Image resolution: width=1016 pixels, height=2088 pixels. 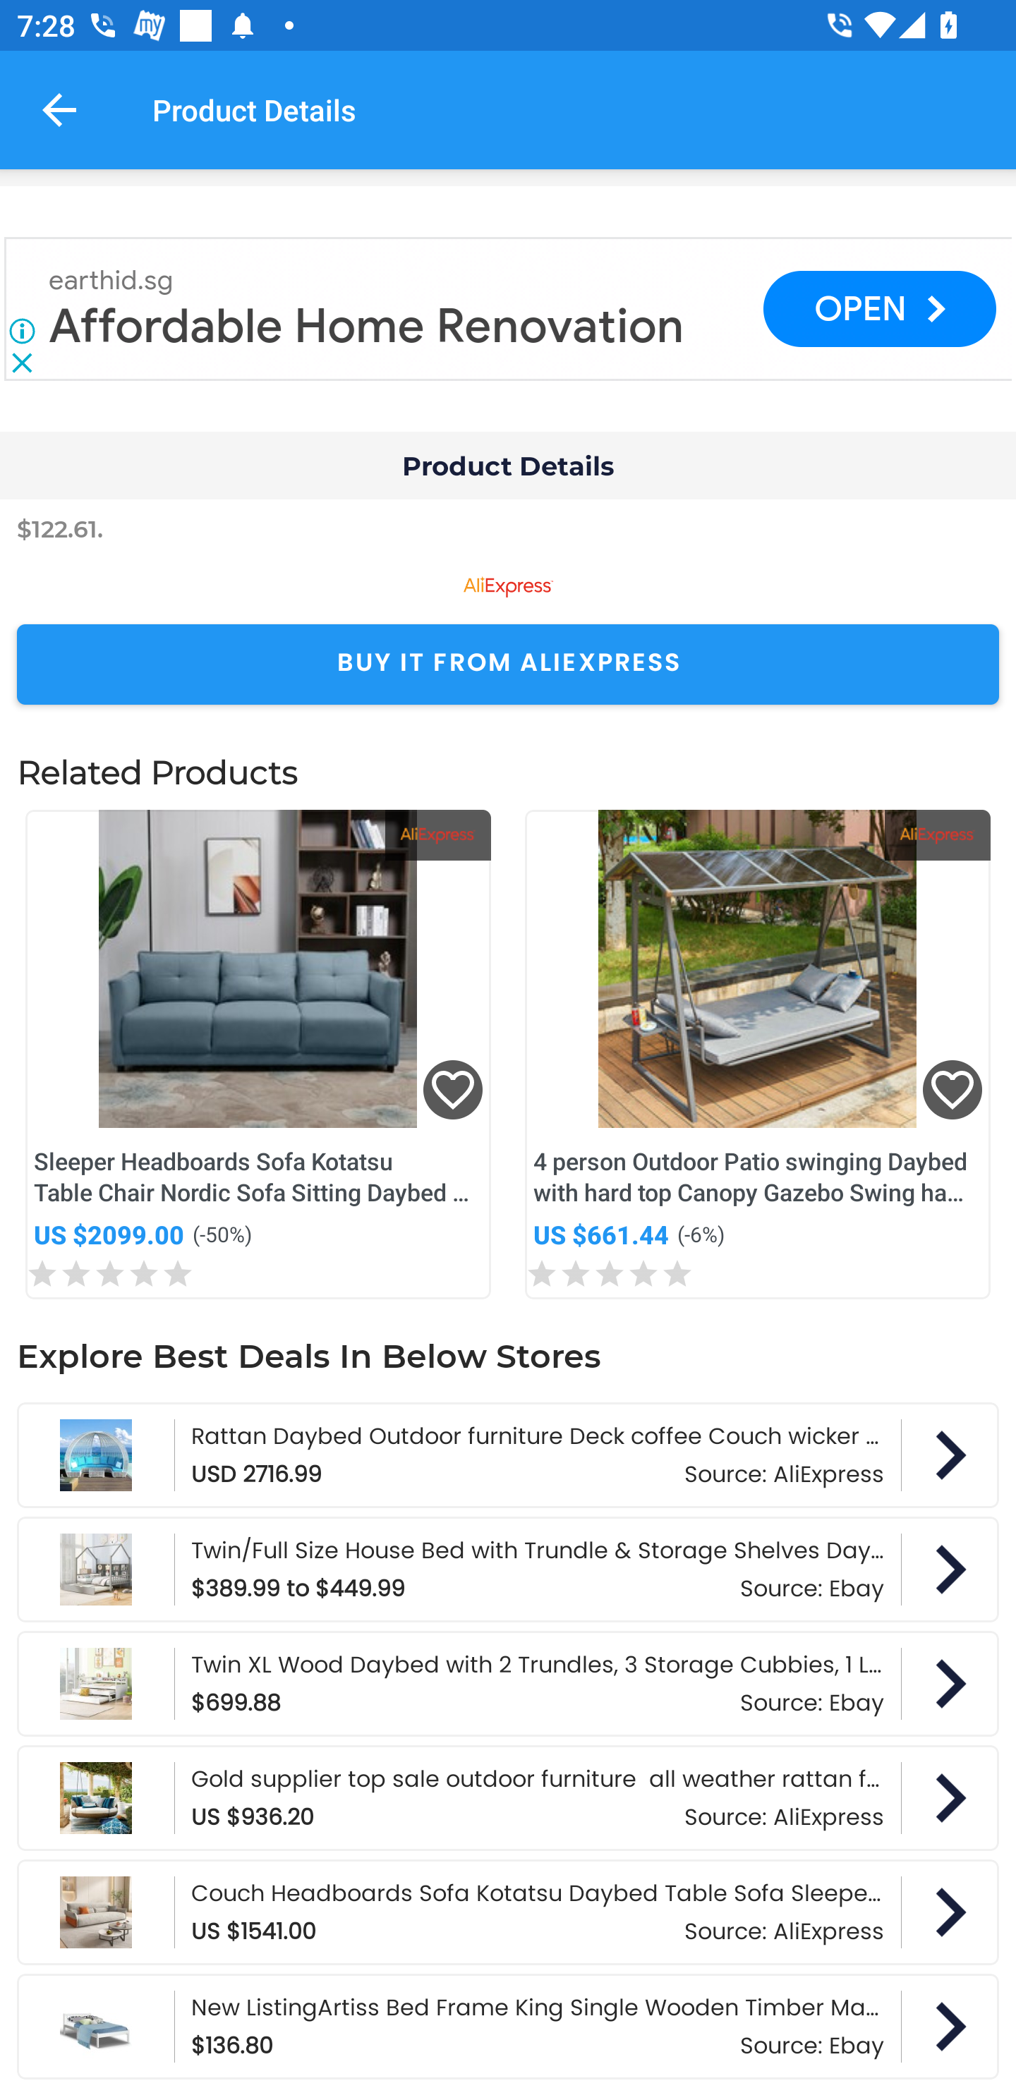 I want to click on Affordable Home Renovation, so click(x=367, y=326).